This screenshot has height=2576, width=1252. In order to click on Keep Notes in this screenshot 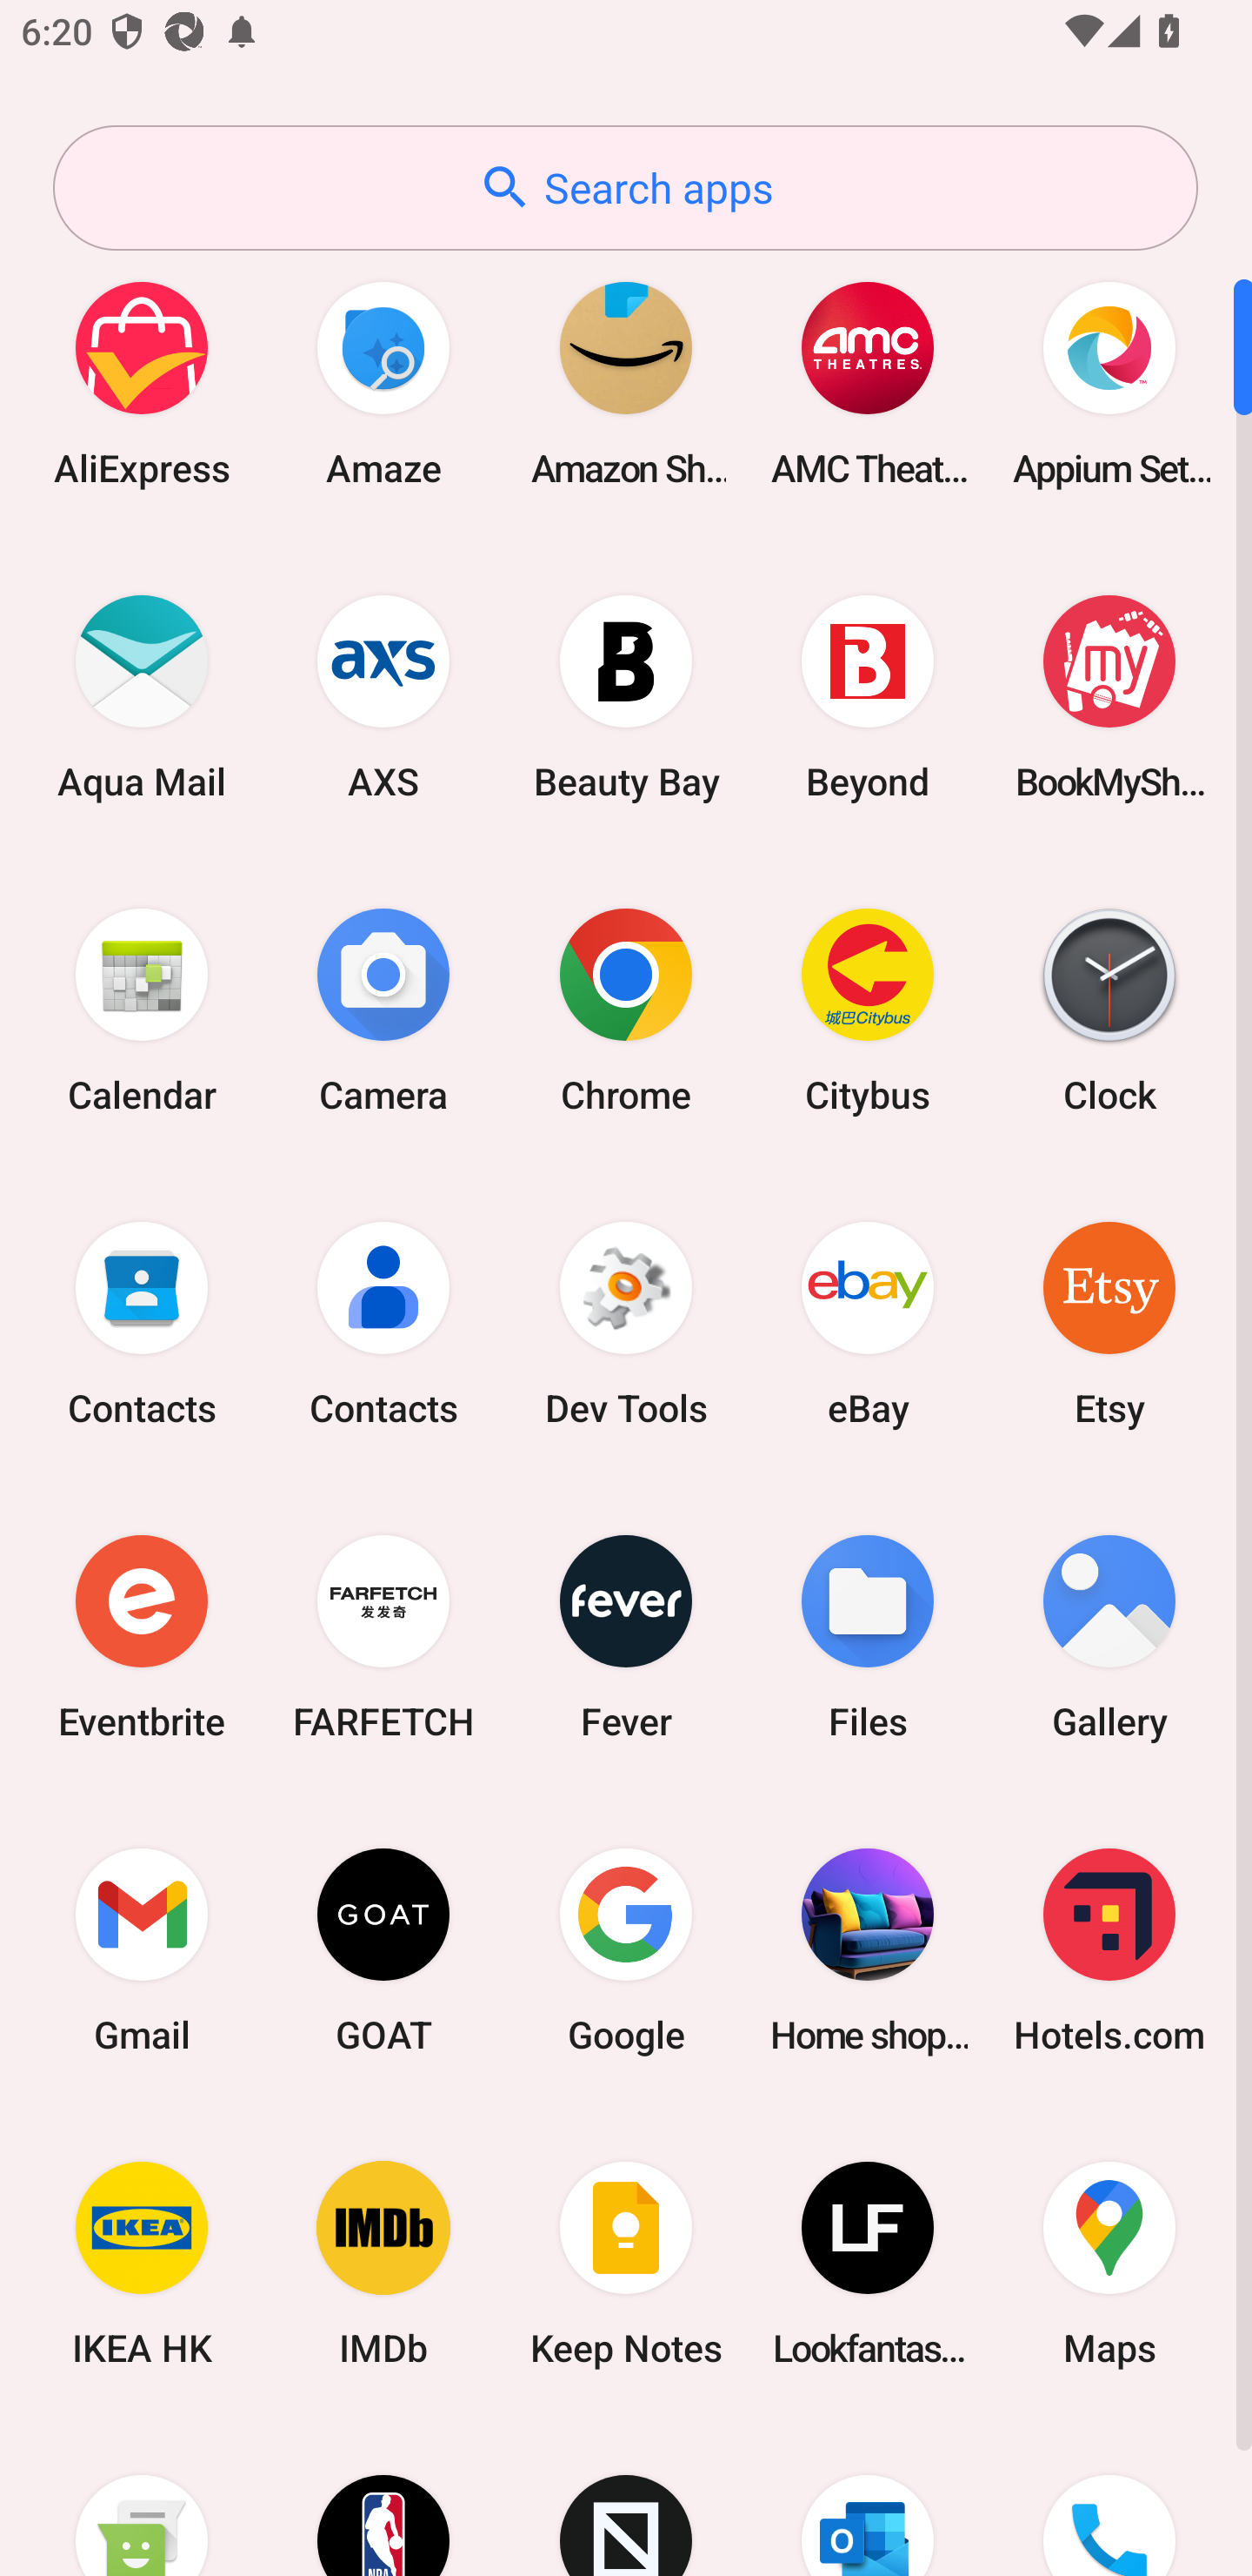, I will do `click(626, 2264)`.